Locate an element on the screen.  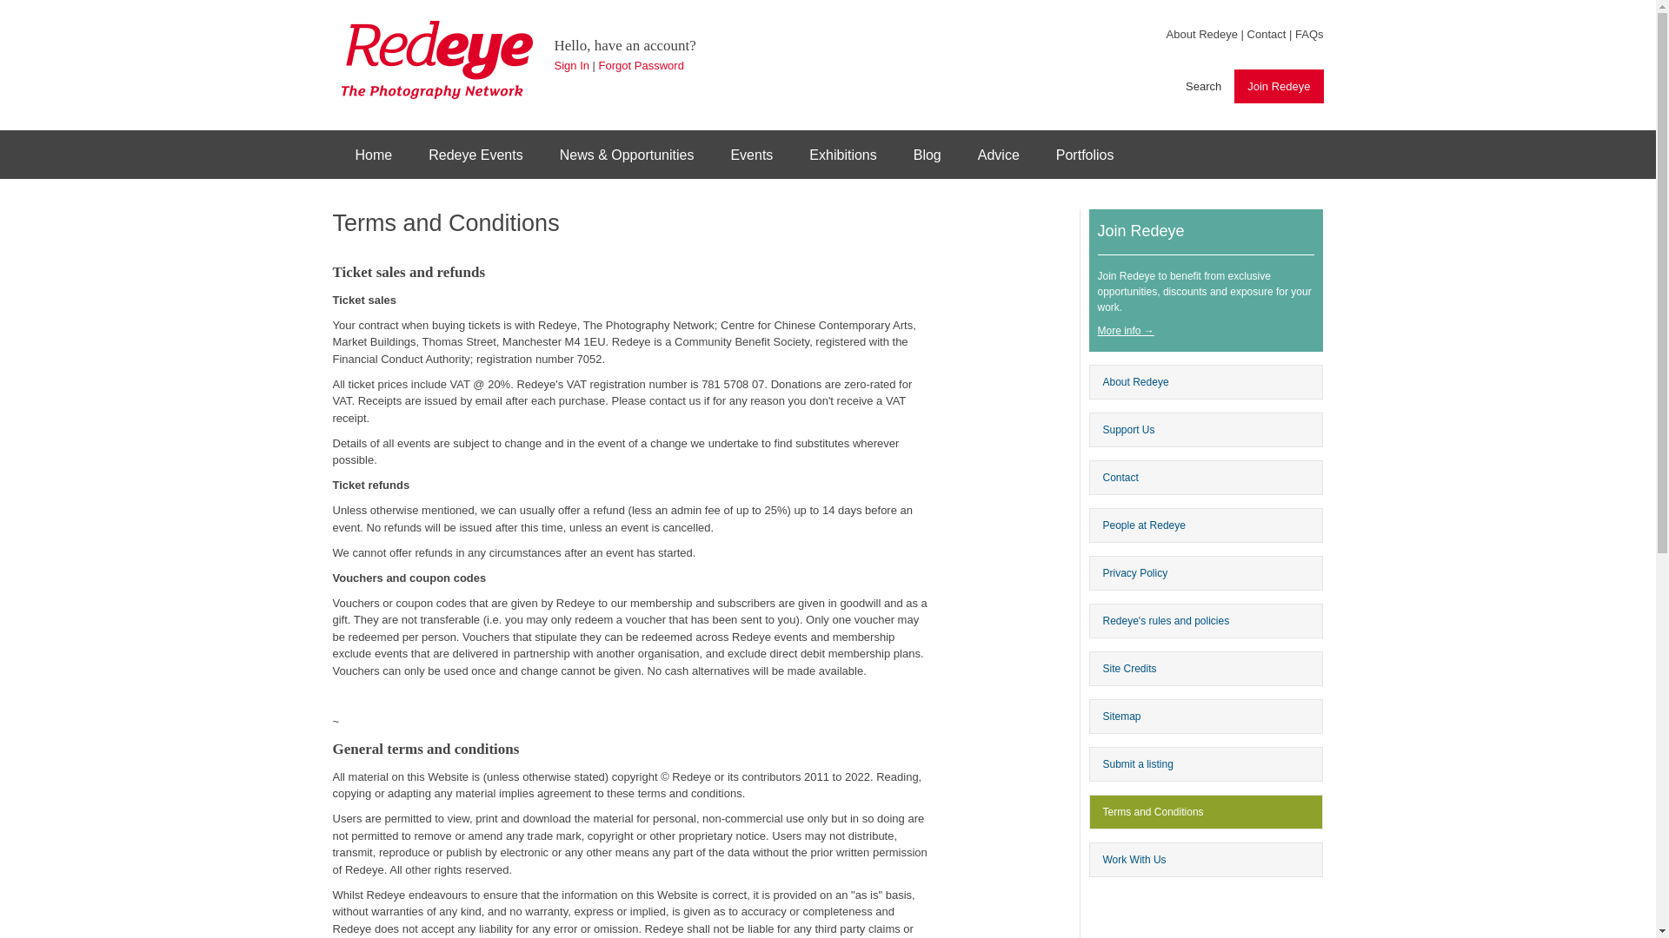
Search is located at coordinates (998, 154).